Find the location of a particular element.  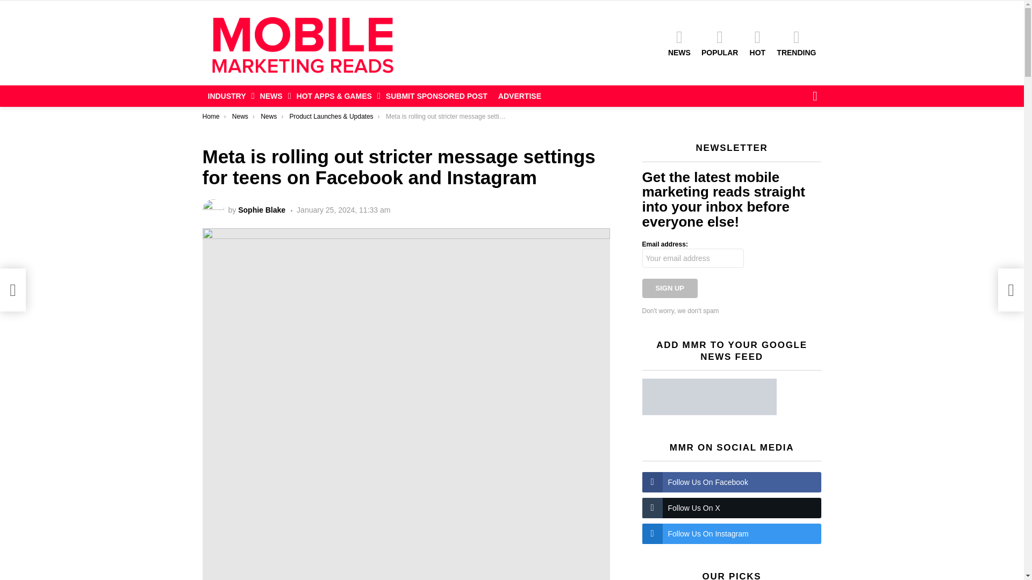

INDUSTRY is located at coordinates (228, 96).